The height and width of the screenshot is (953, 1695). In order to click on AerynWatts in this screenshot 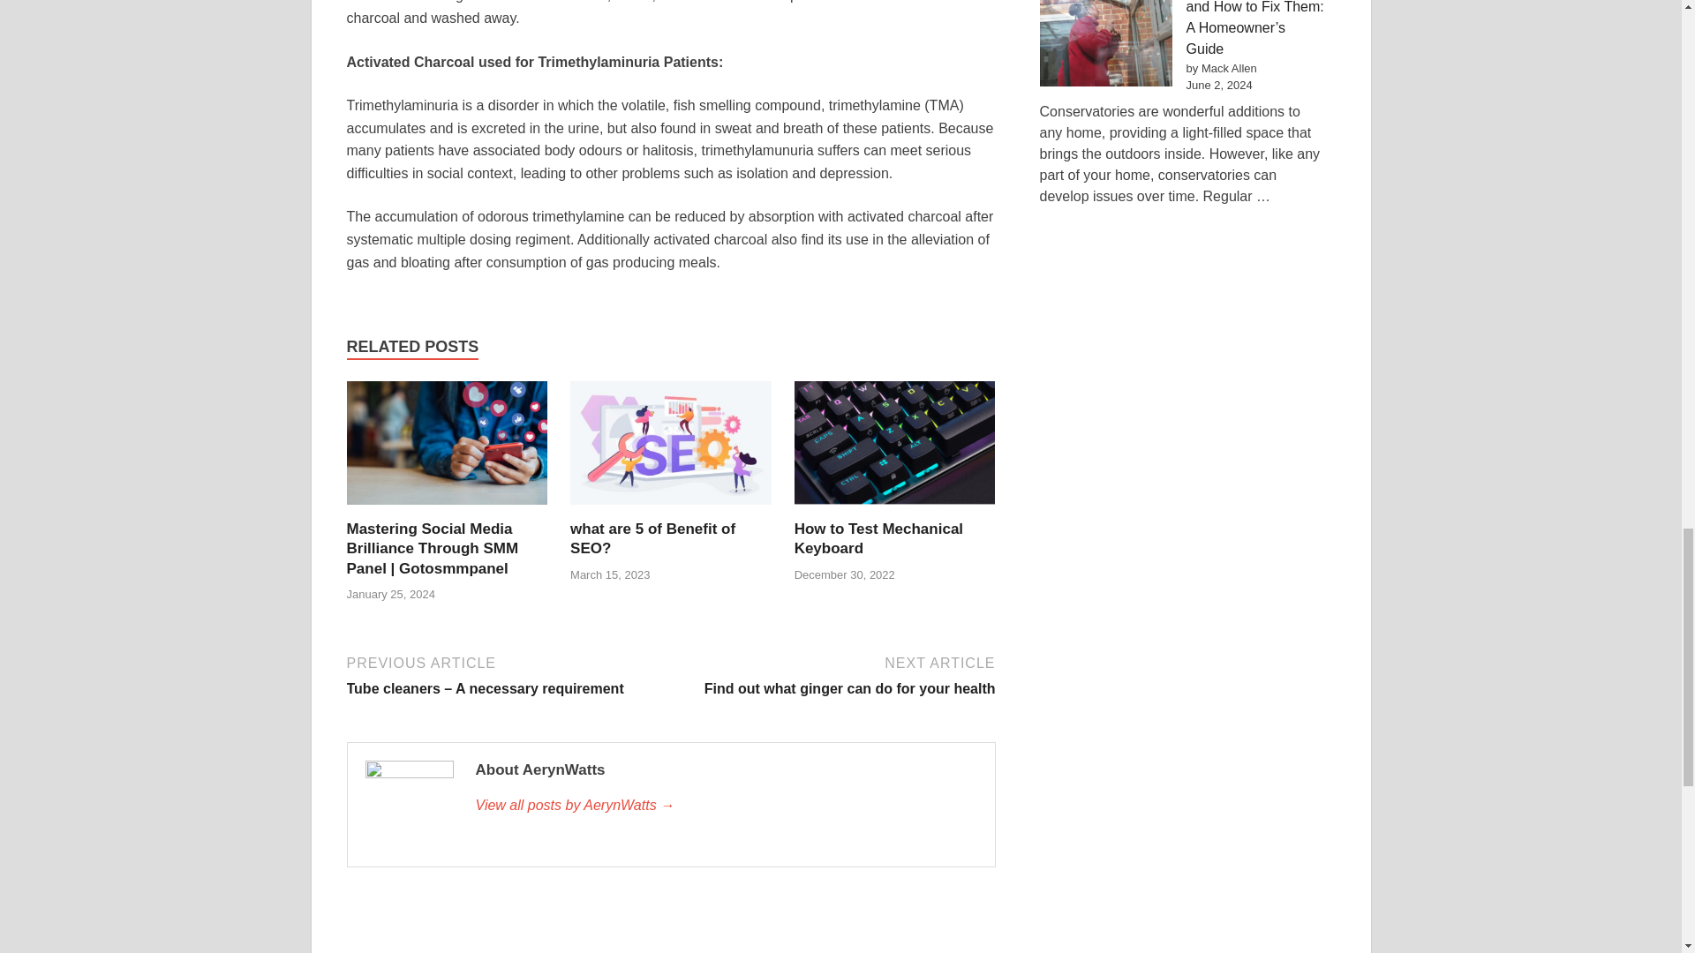, I will do `click(725, 805)`.